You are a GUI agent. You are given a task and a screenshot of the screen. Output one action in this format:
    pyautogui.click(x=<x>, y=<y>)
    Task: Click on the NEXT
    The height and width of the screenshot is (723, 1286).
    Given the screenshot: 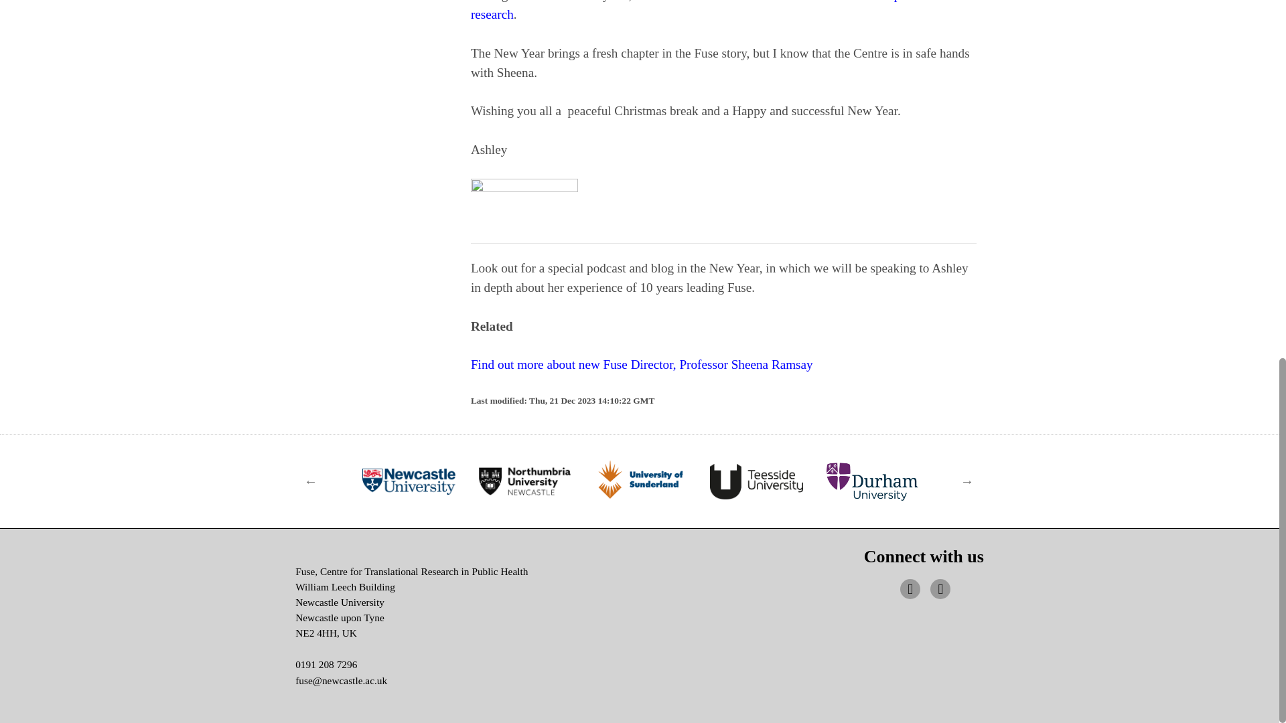 What is the action you would take?
    pyautogui.click(x=967, y=481)
    